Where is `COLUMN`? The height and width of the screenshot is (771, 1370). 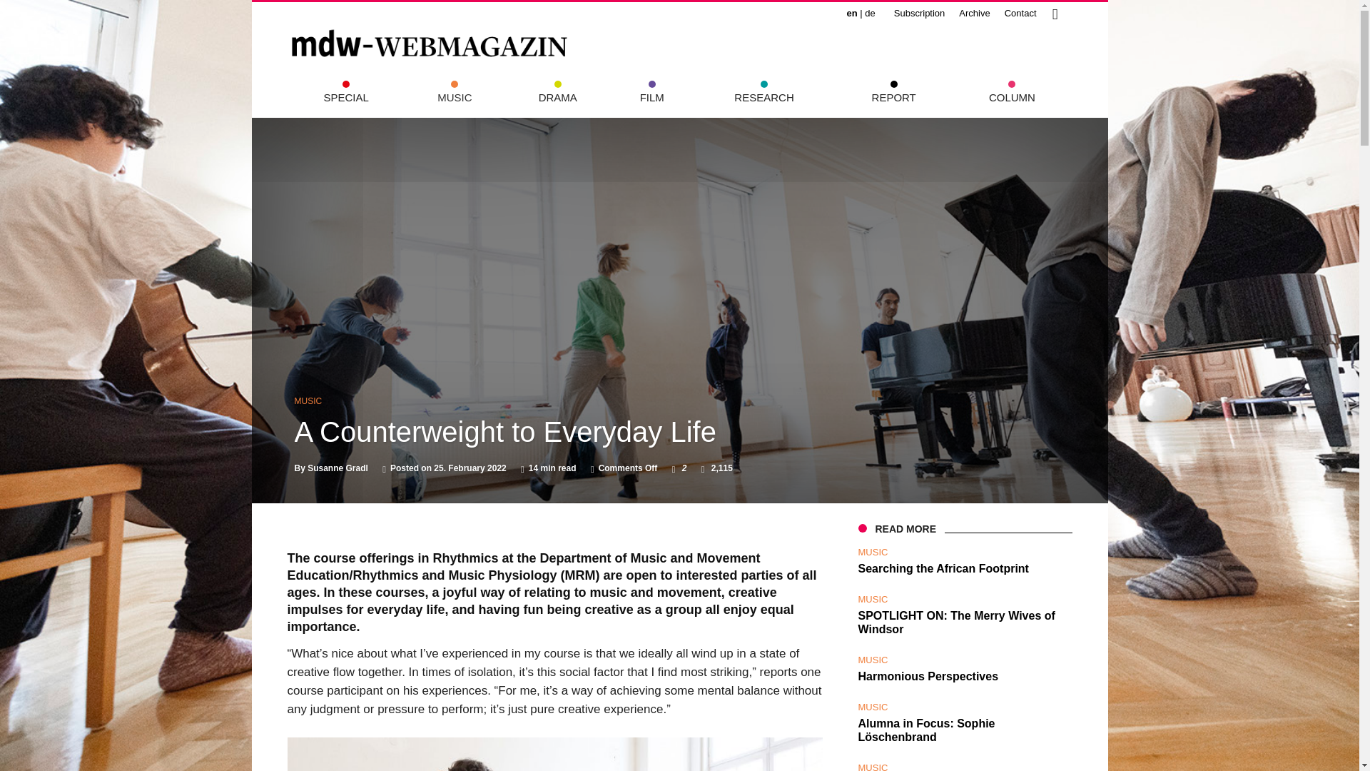
COLUMN is located at coordinates (1012, 97).